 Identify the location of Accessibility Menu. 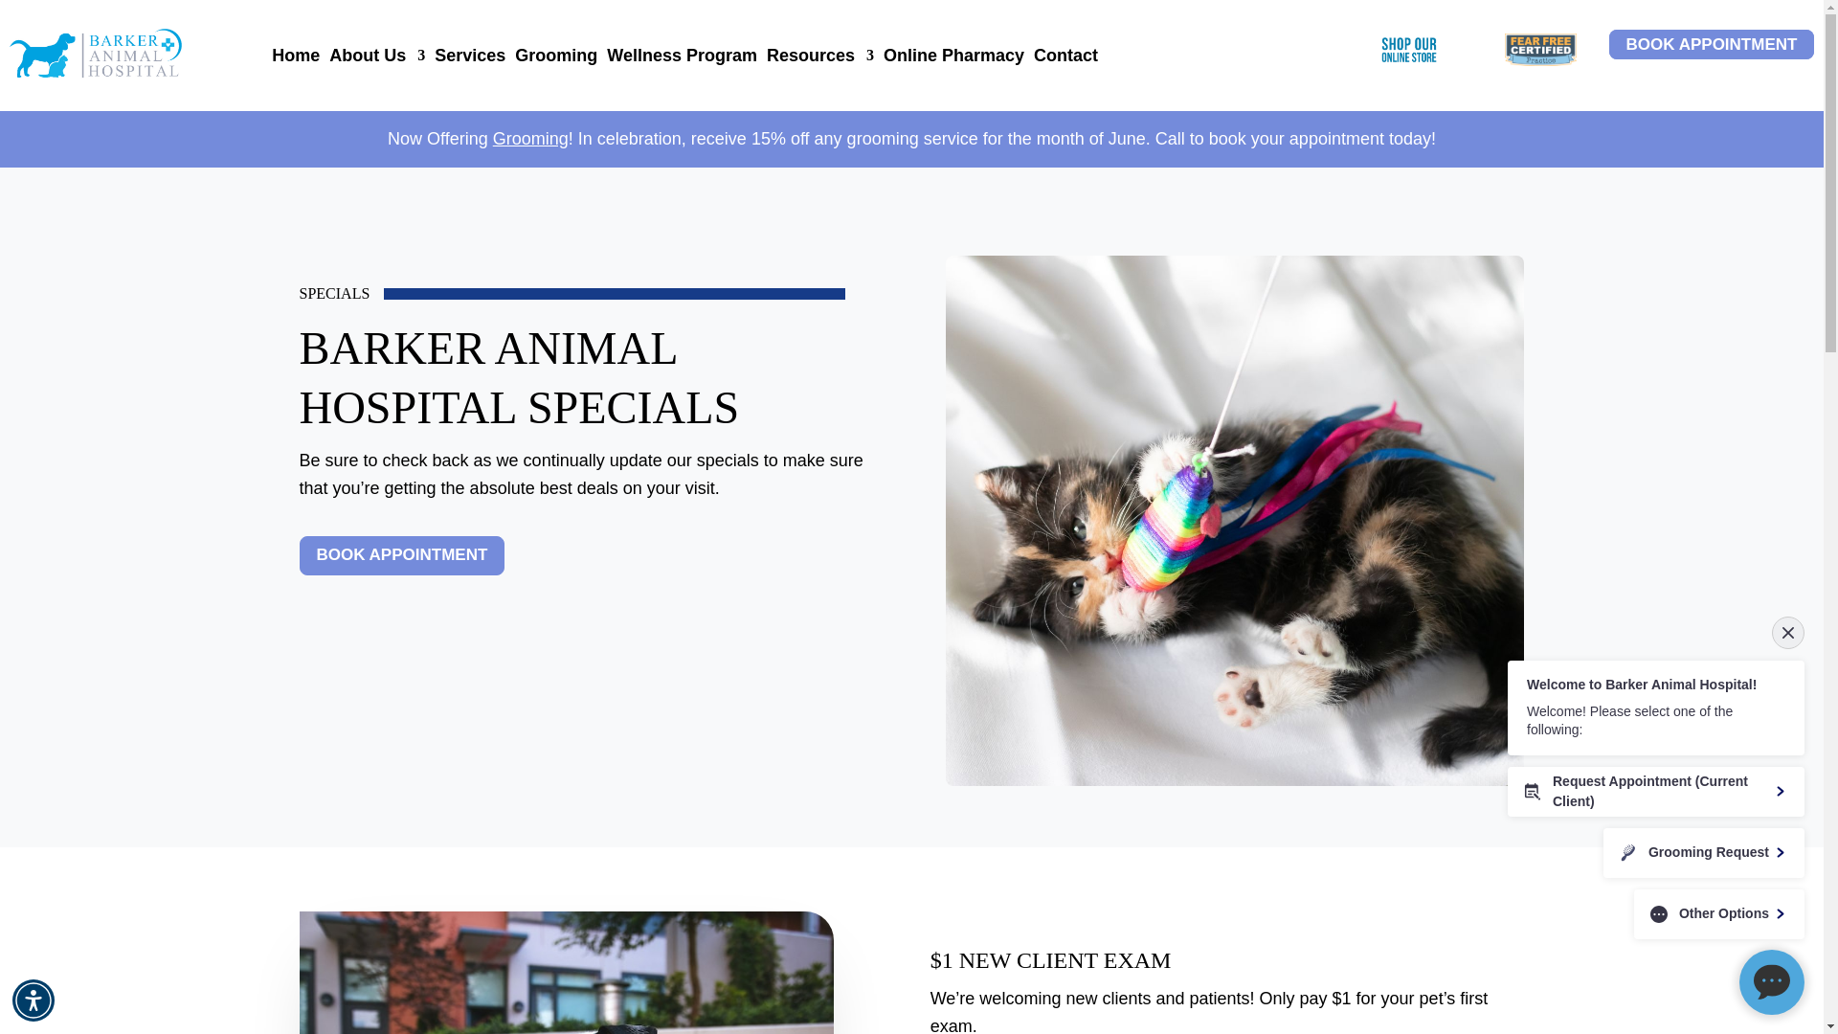
(34, 1000).